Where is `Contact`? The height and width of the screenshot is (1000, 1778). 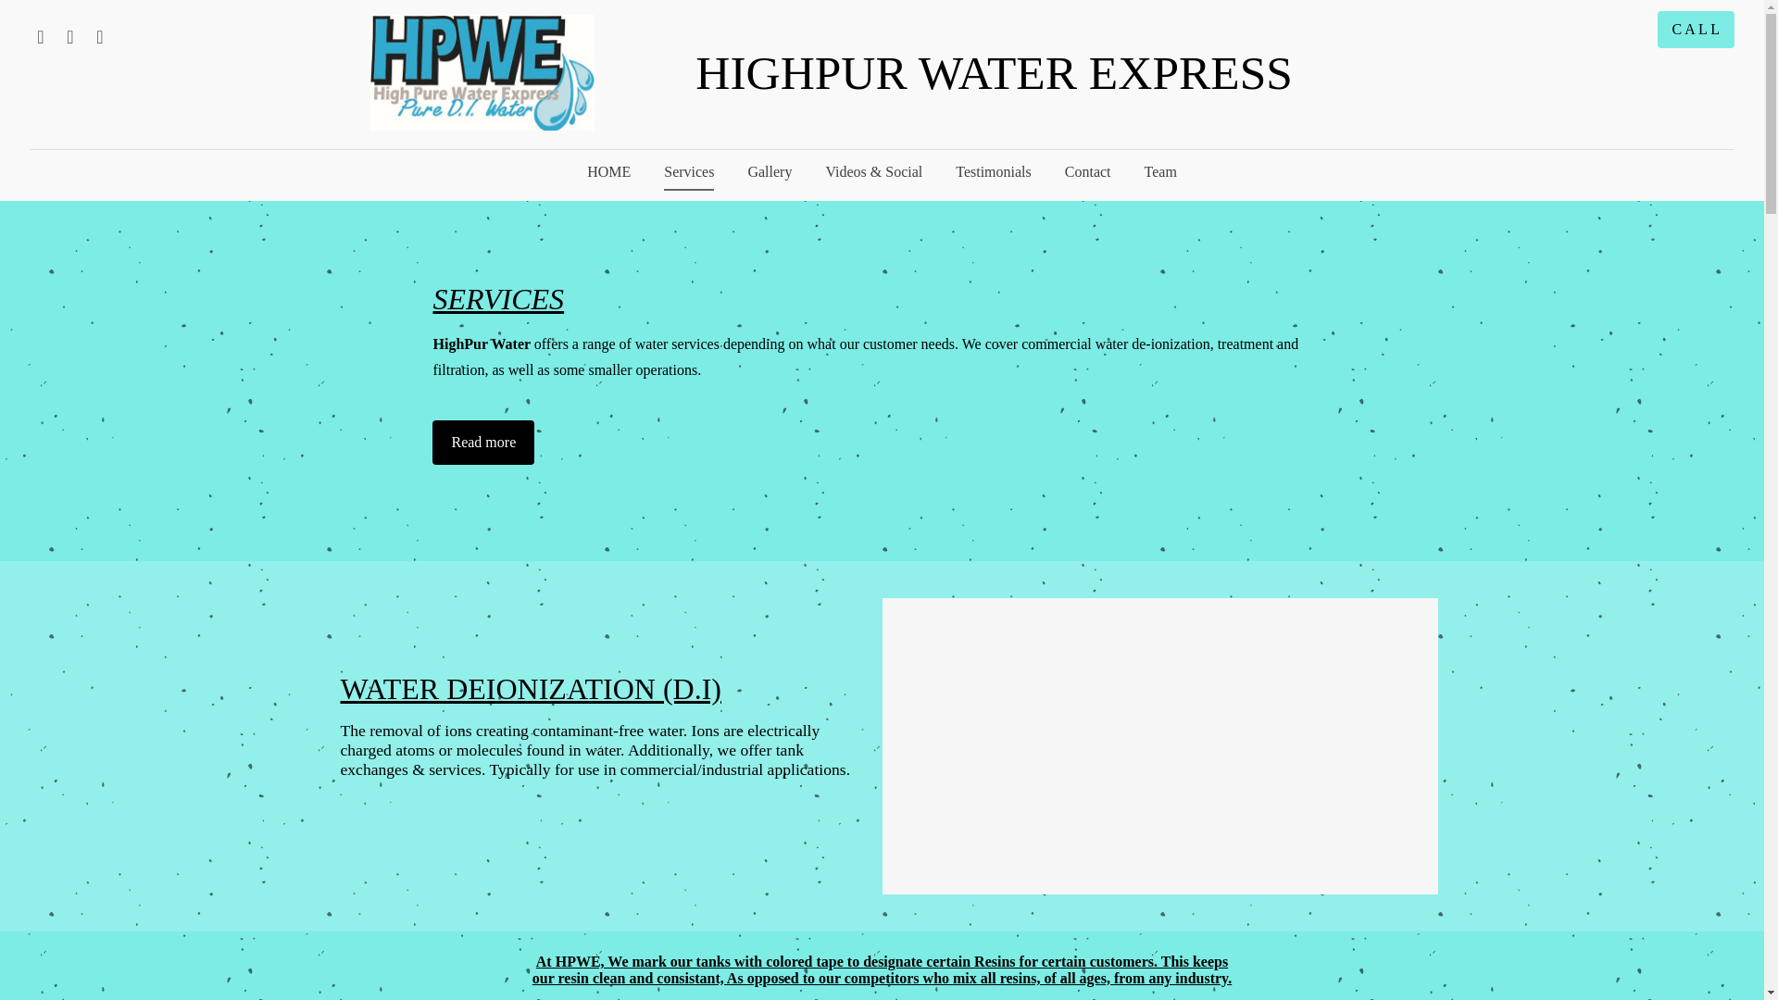
Contact is located at coordinates (1087, 172).